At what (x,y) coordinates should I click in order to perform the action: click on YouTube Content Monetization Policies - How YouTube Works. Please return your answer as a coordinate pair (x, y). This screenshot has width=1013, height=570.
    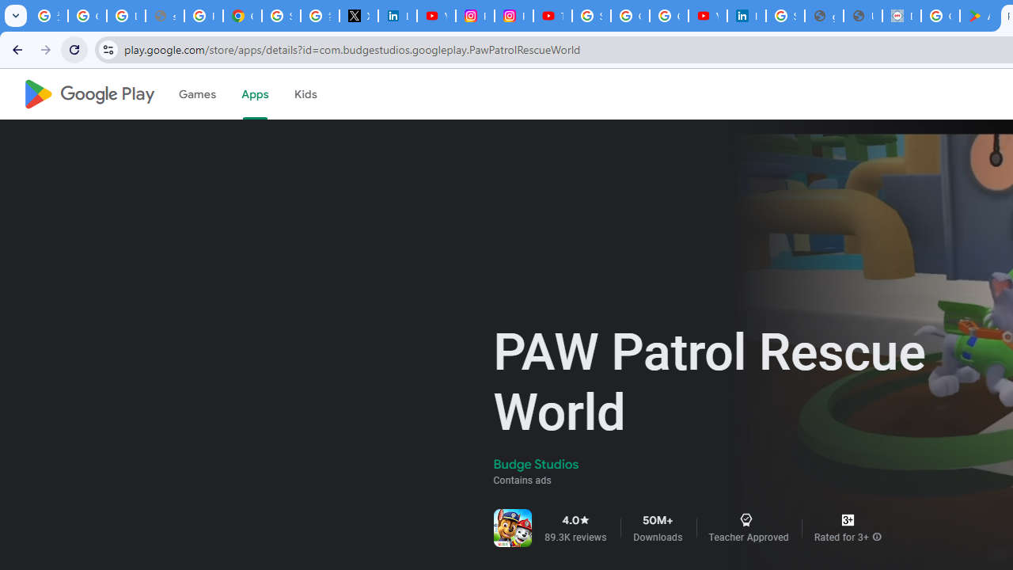
    Looking at the image, I should click on (436, 16).